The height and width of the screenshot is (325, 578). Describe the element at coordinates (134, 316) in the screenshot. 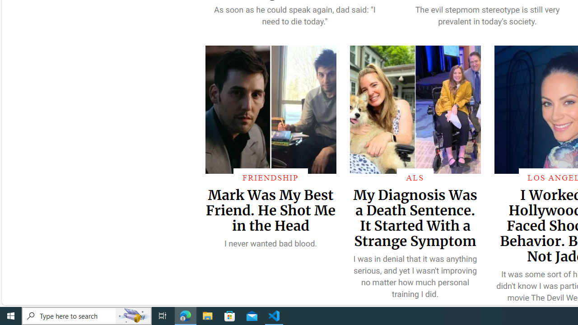

I see `Search highlights icon opens search home window` at that location.